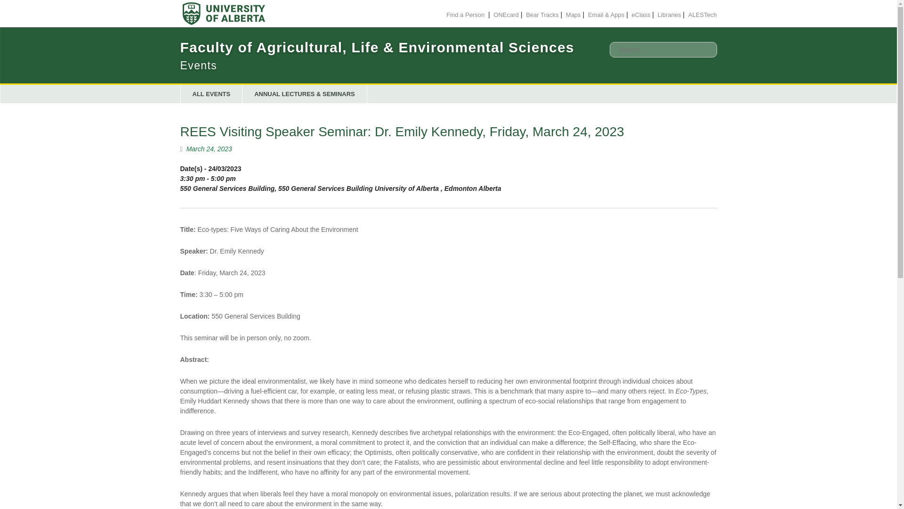  What do you see at coordinates (702, 14) in the screenshot?
I see `ALESTech` at bounding box center [702, 14].